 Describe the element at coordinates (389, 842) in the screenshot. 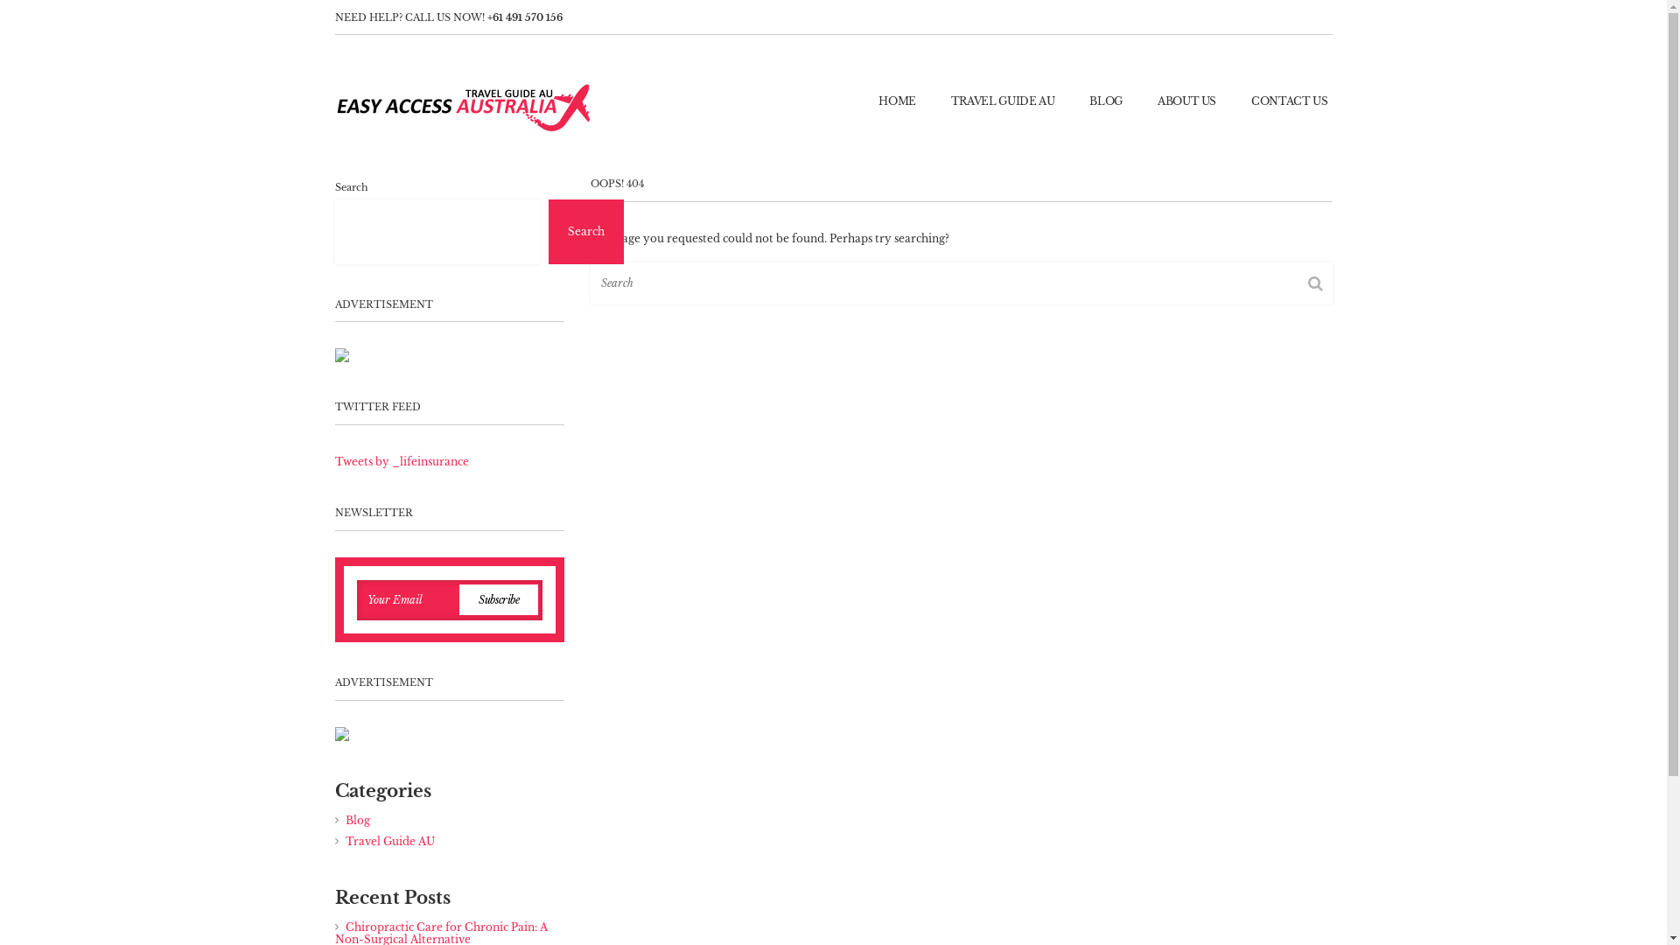

I see `Travel Guide AU` at that location.